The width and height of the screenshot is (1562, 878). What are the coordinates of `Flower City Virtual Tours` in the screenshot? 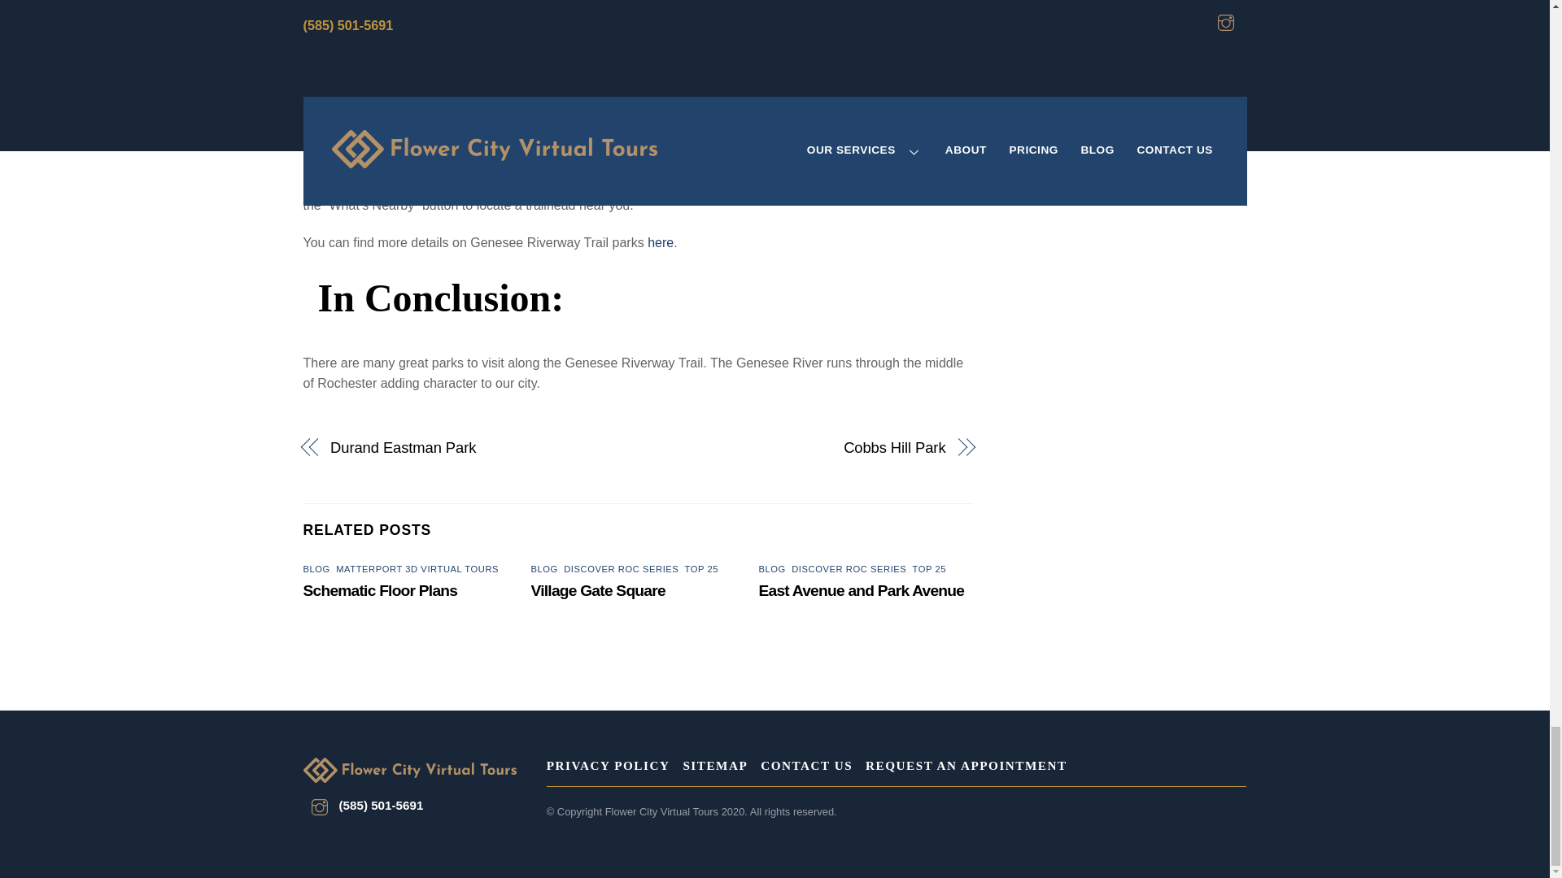 It's located at (408, 772).